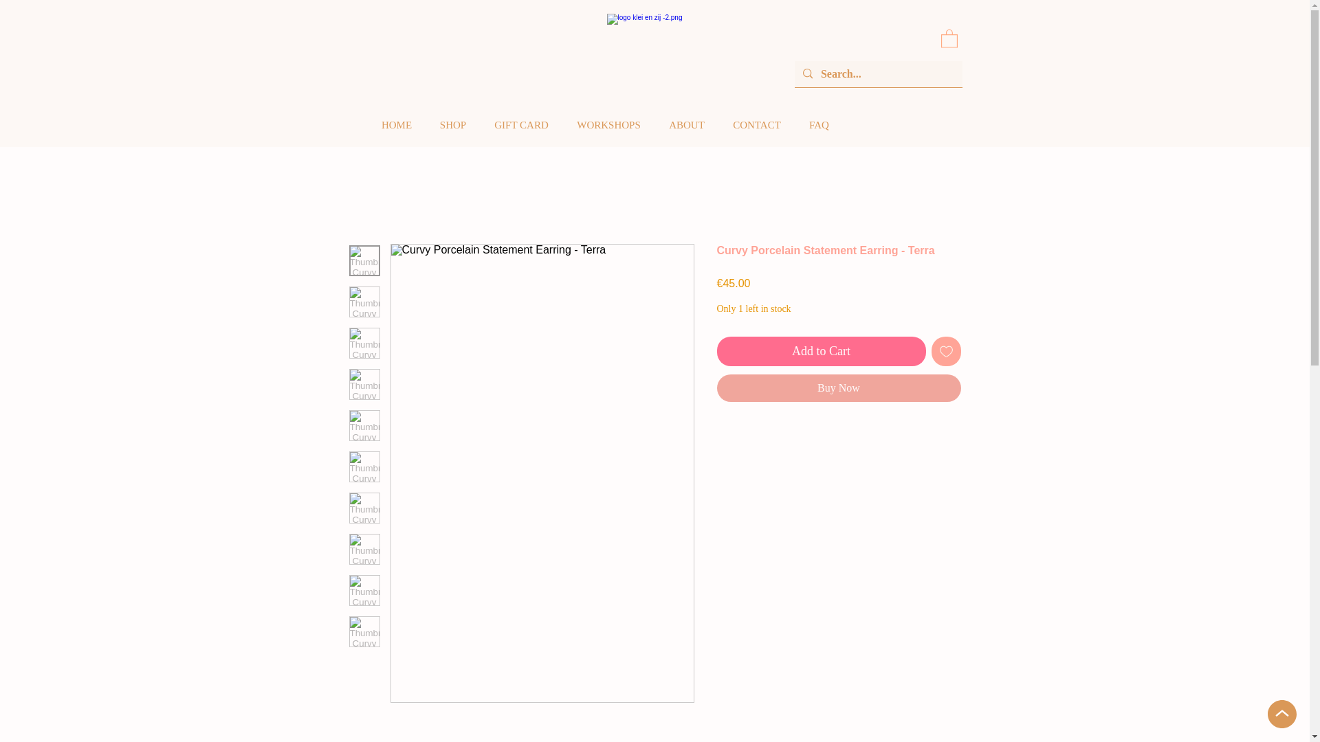 The width and height of the screenshot is (1320, 742). What do you see at coordinates (521, 125) in the screenshot?
I see `GIFT CARD` at bounding box center [521, 125].